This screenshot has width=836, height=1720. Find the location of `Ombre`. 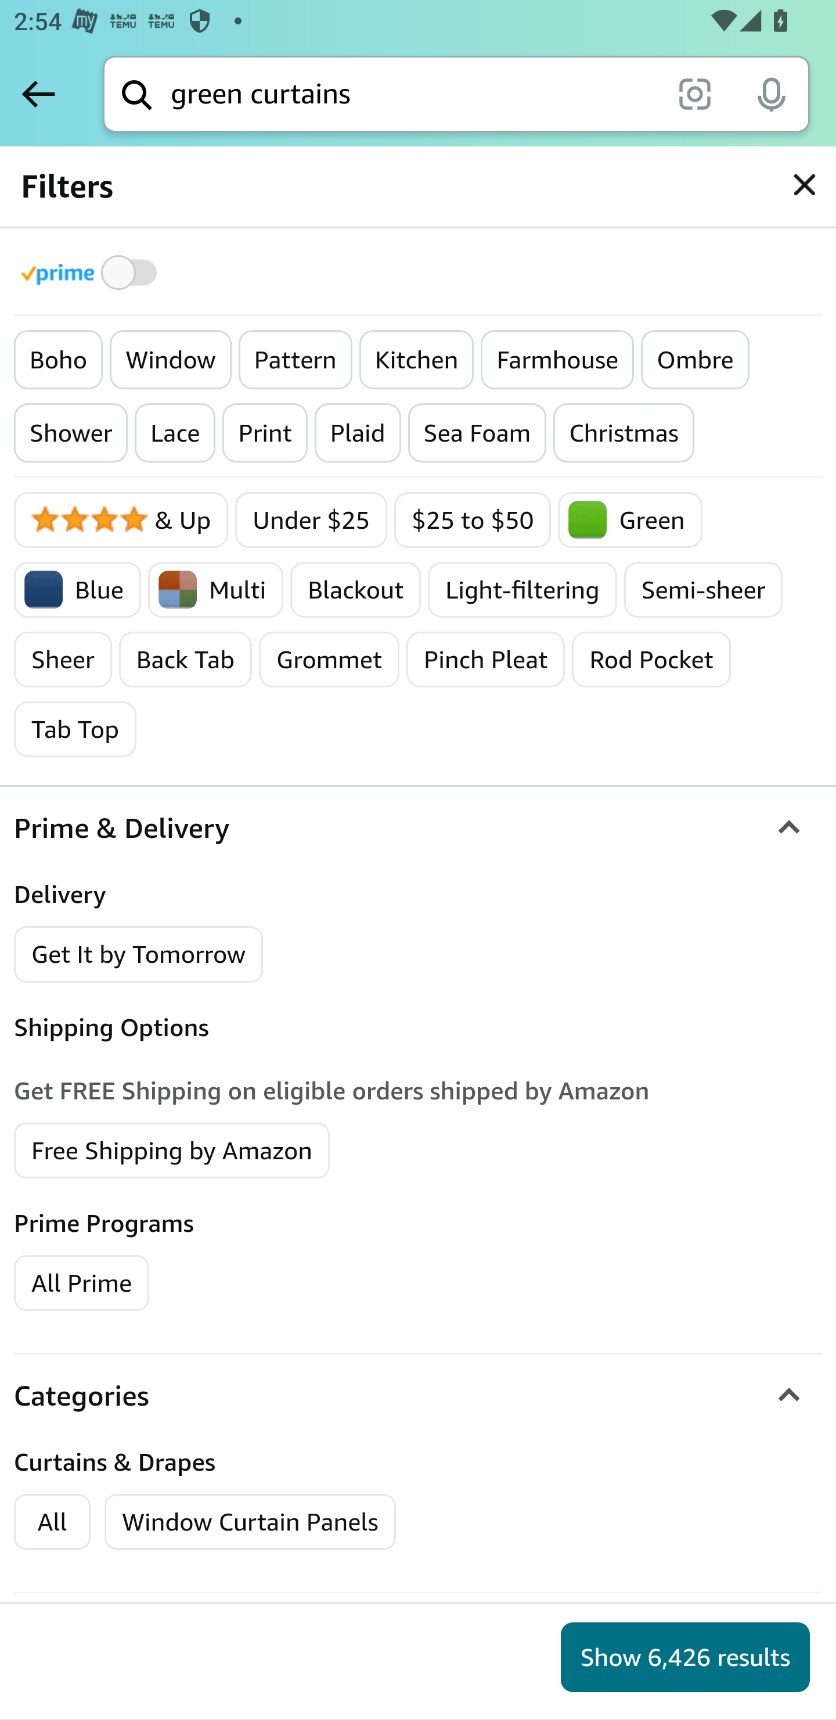

Ombre is located at coordinates (696, 360).